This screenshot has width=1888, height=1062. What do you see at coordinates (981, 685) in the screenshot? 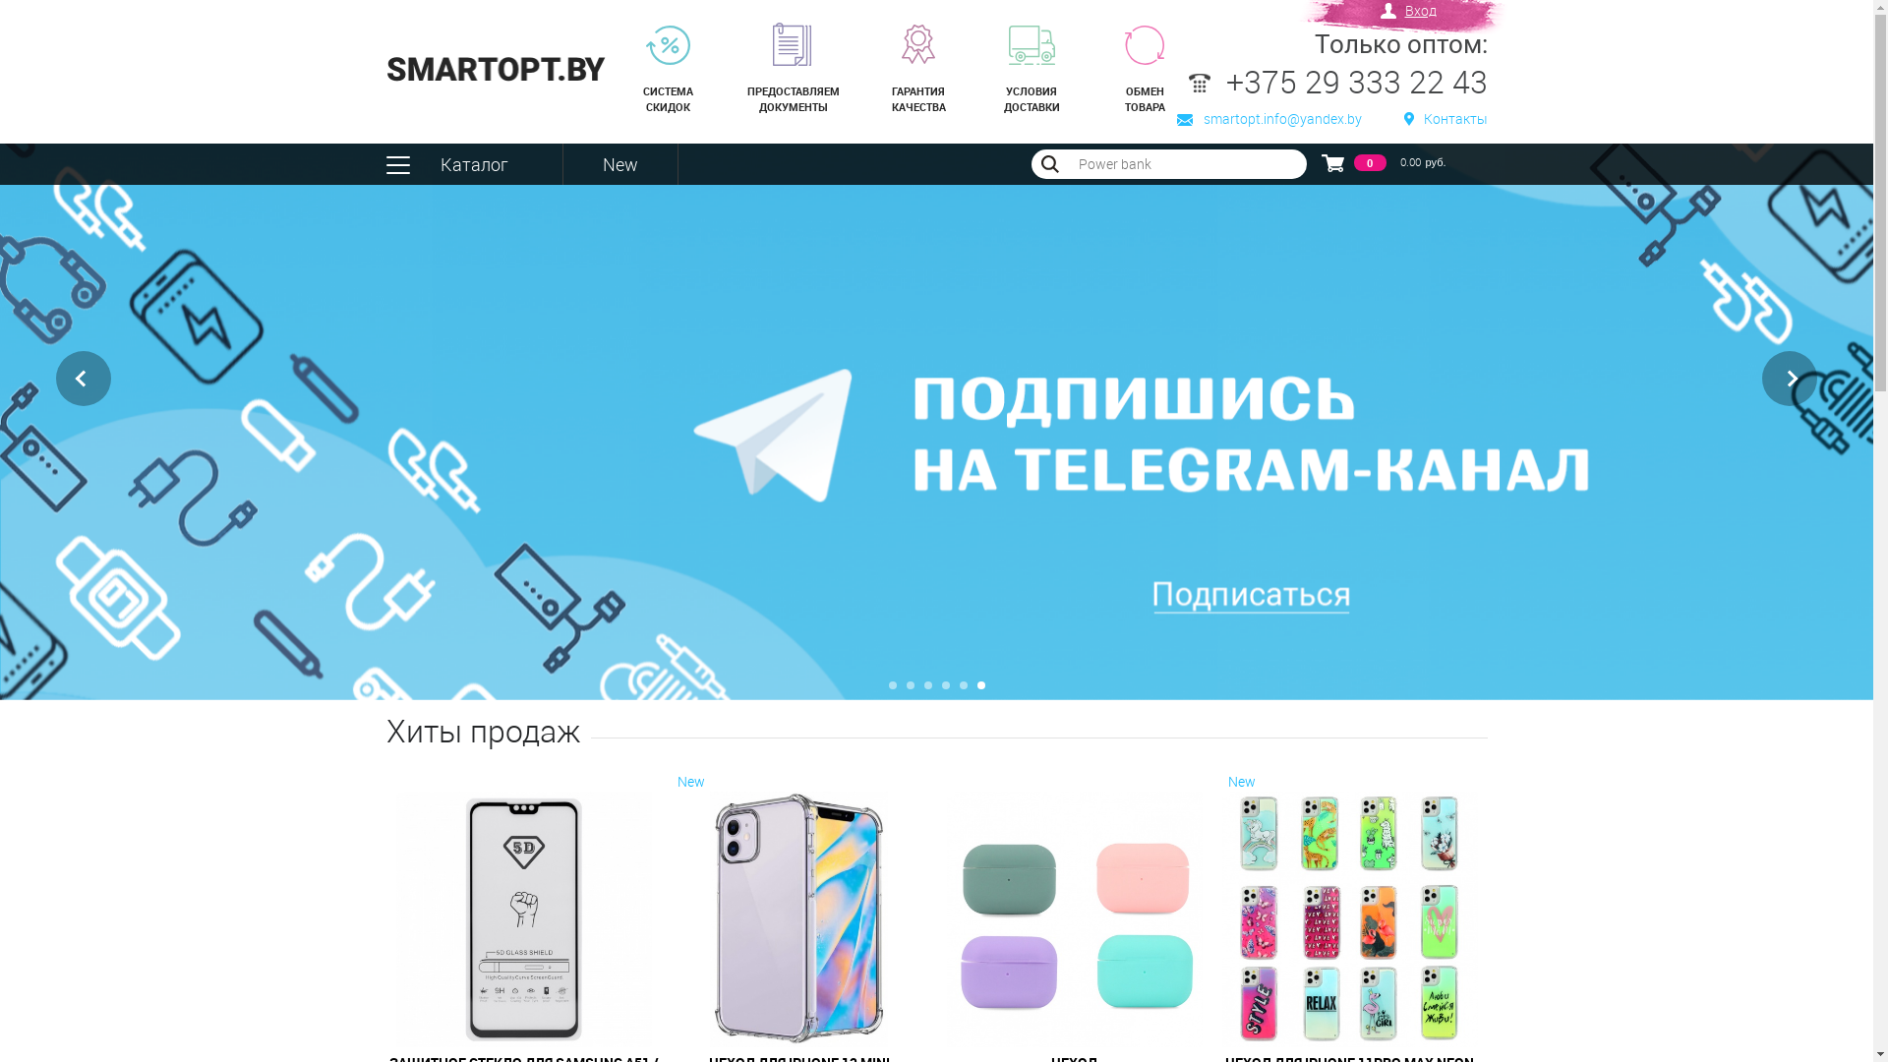
I see `6` at bounding box center [981, 685].